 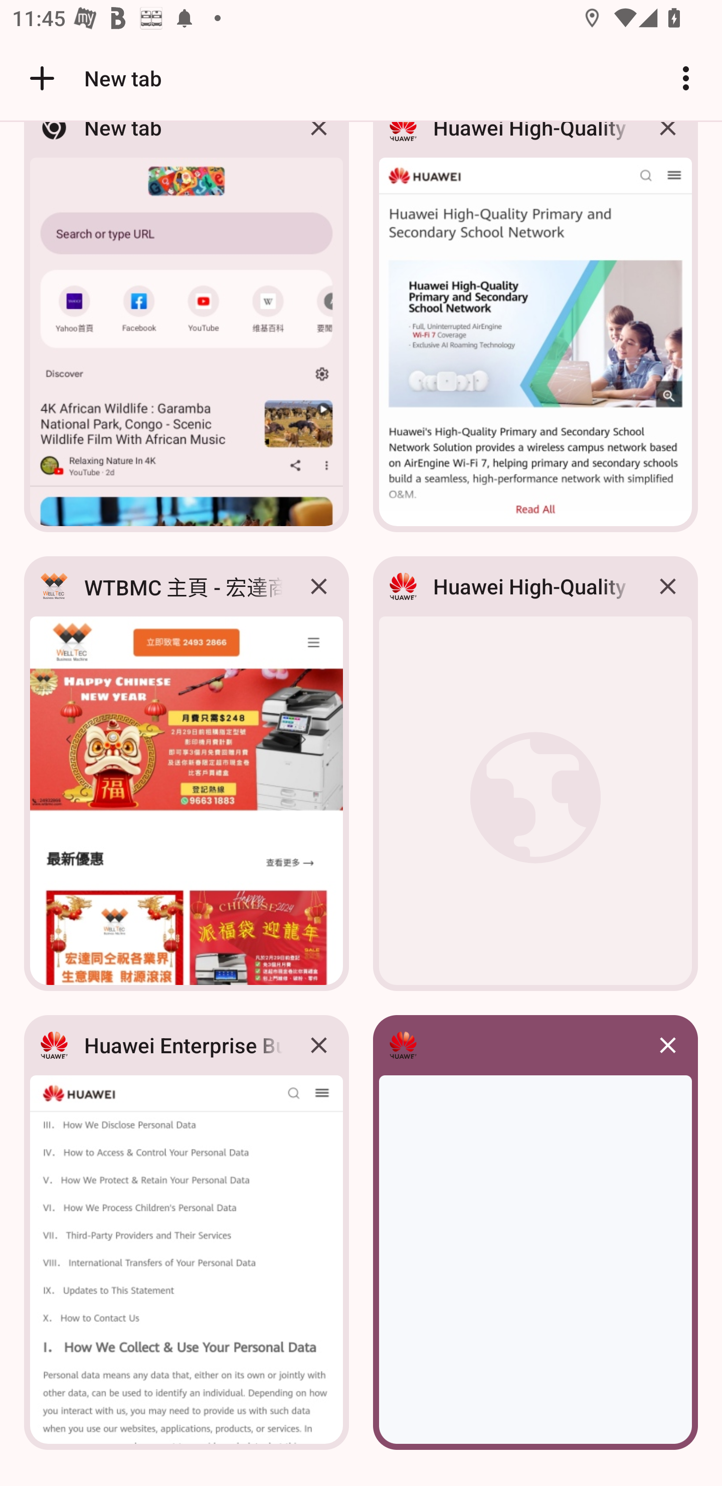 What do you see at coordinates (187, 332) in the screenshot?
I see `New tab New tab, tab Close New tab tab` at bounding box center [187, 332].